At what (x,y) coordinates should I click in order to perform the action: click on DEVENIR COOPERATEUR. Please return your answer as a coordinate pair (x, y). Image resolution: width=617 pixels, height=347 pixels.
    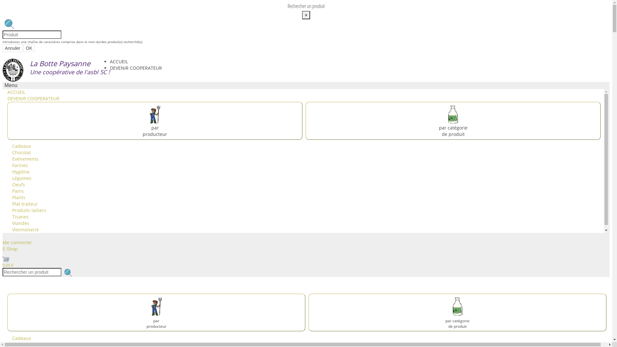
    Looking at the image, I should click on (136, 68).